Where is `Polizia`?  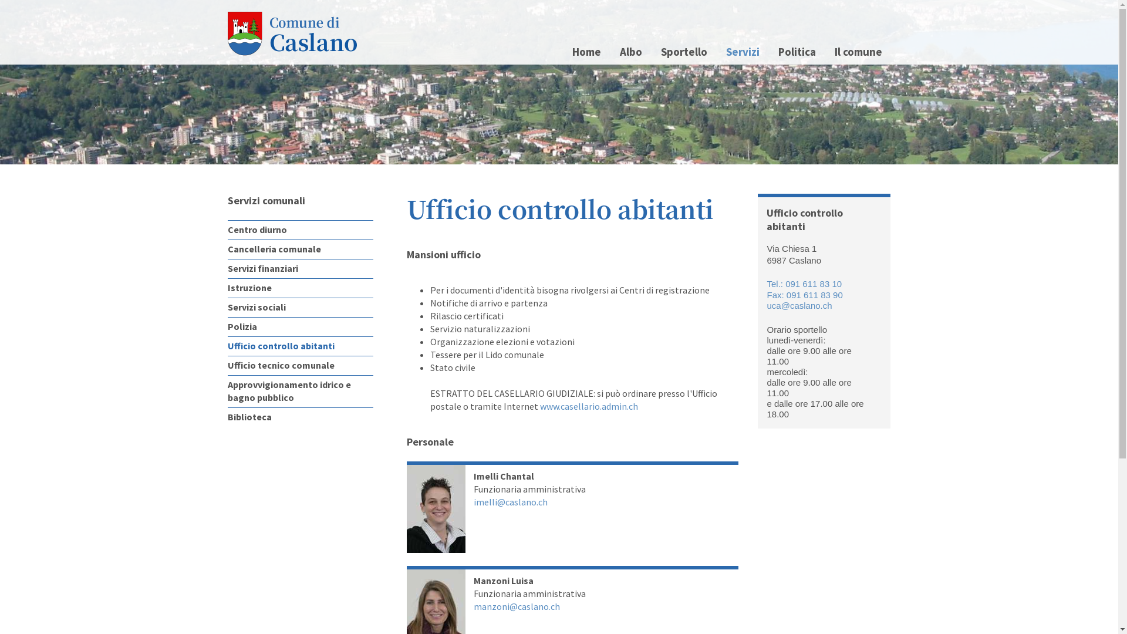 Polizia is located at coordinates (301, 326).